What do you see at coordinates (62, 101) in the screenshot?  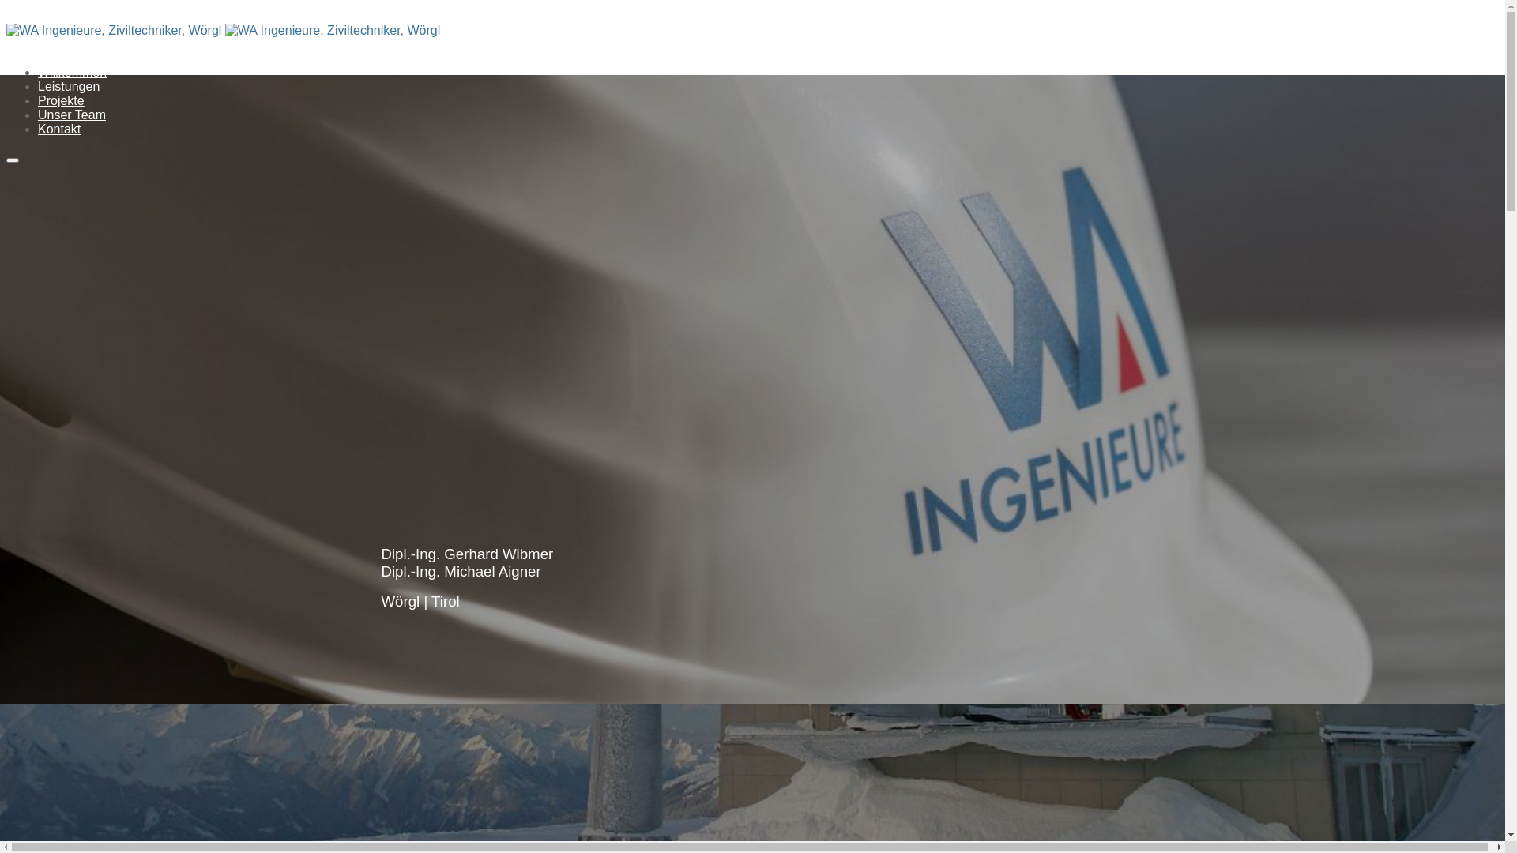 I see `Projekte` at bounding box center [62, 101].